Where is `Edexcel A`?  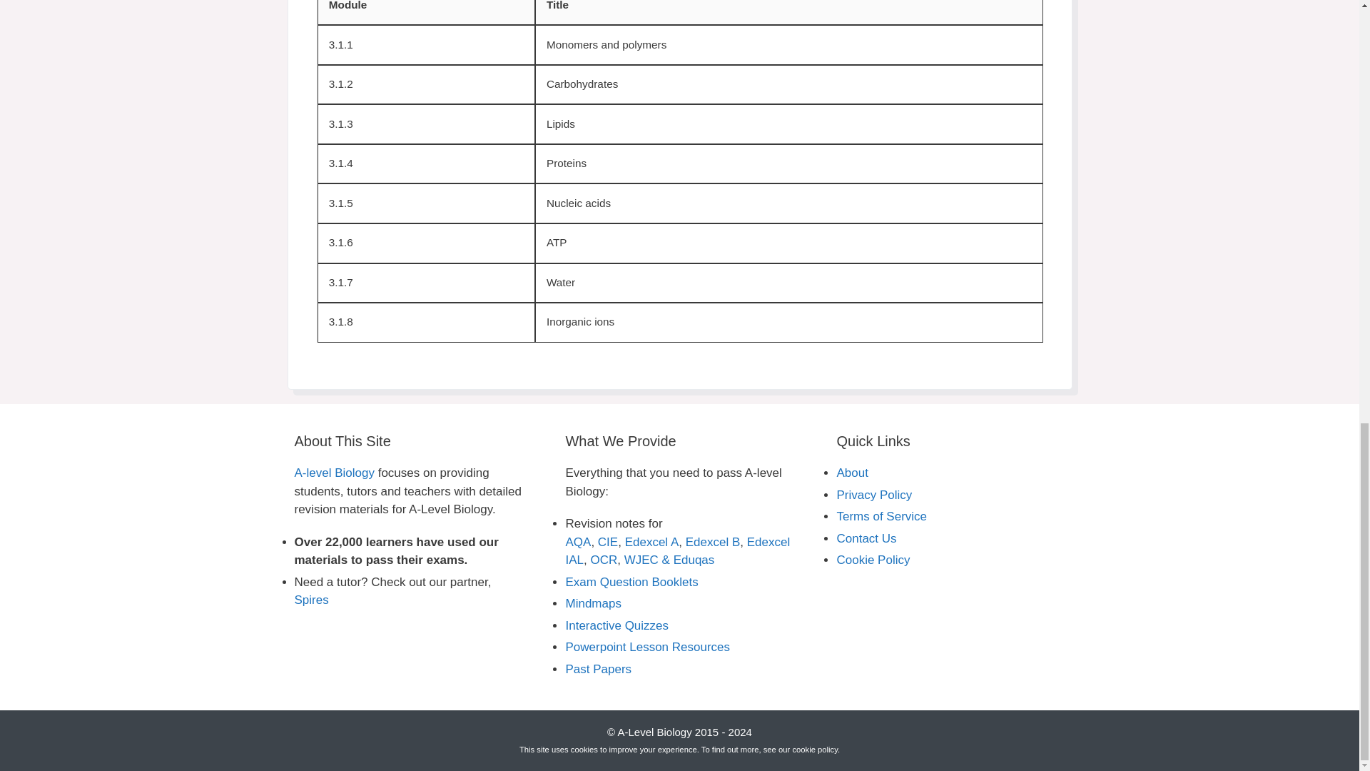
Edexcel A is located at coordinates (652, 541).